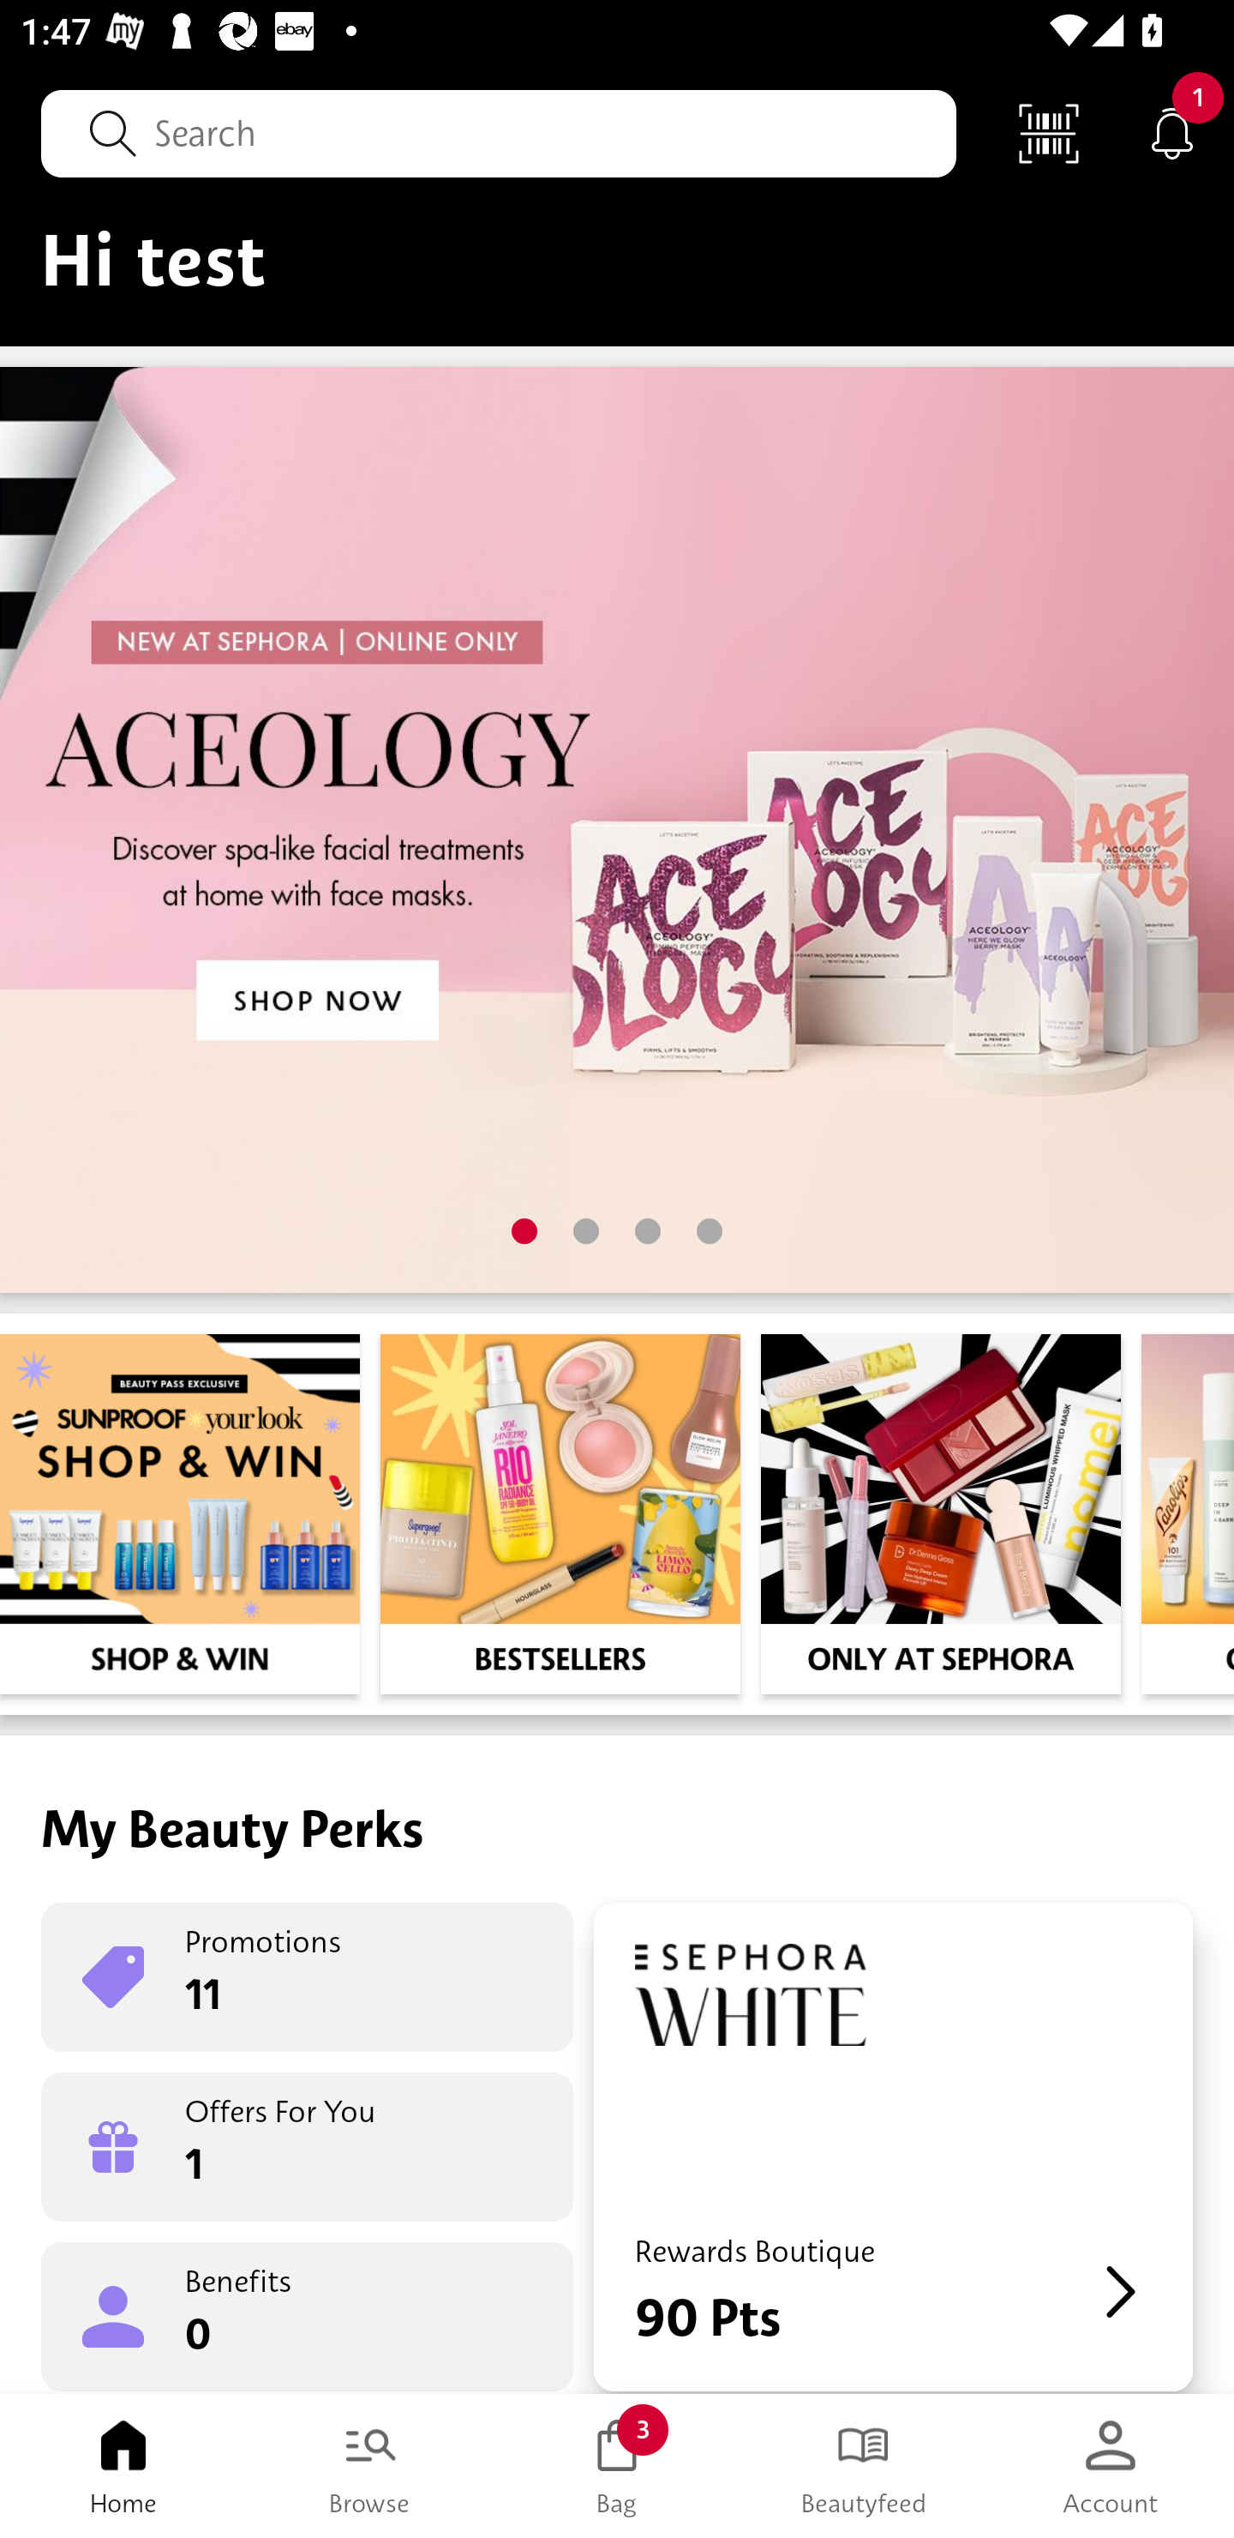 Image resolution: width=1234 pixels, height=2538 pixels. I want to click on Offers For You 1, so click(307, 2147).